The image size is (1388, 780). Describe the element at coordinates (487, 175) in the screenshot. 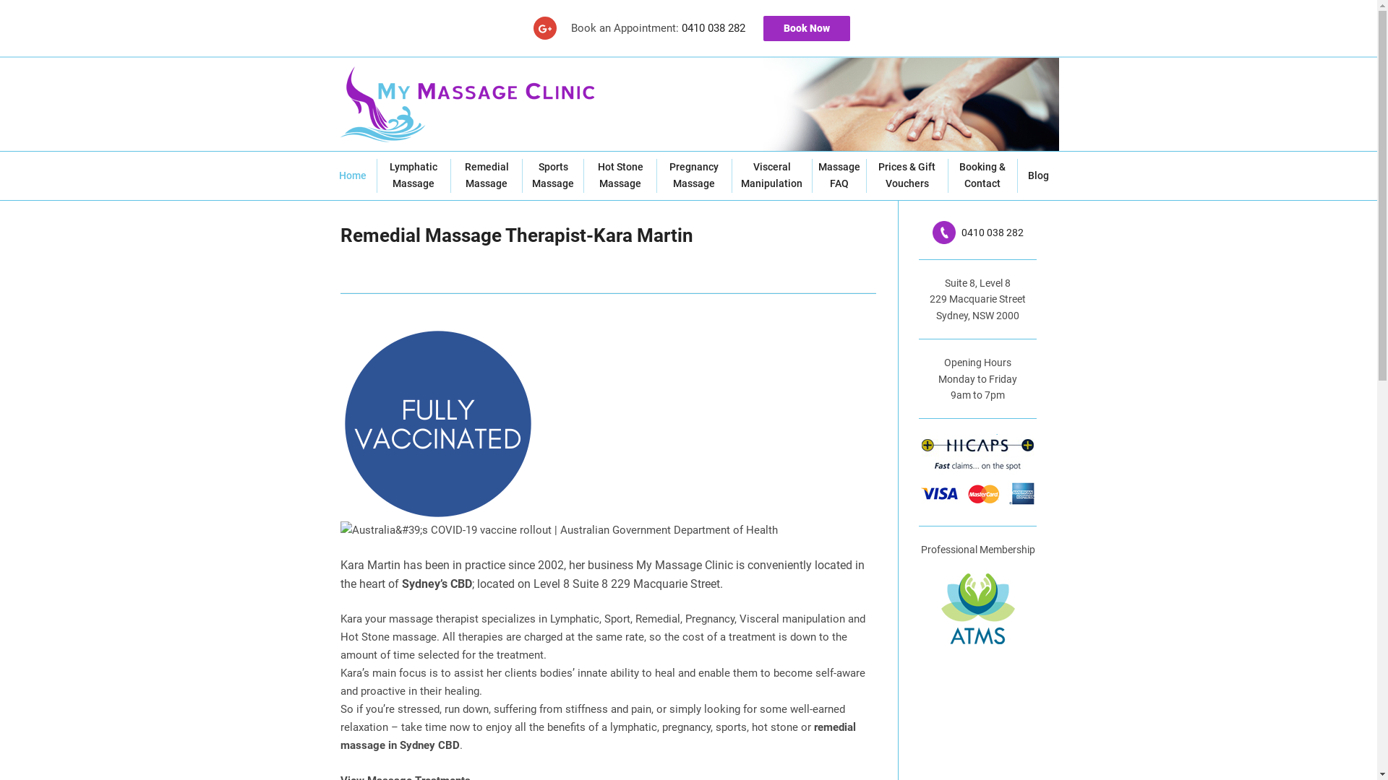

I see `Remedial Massage` at that location.